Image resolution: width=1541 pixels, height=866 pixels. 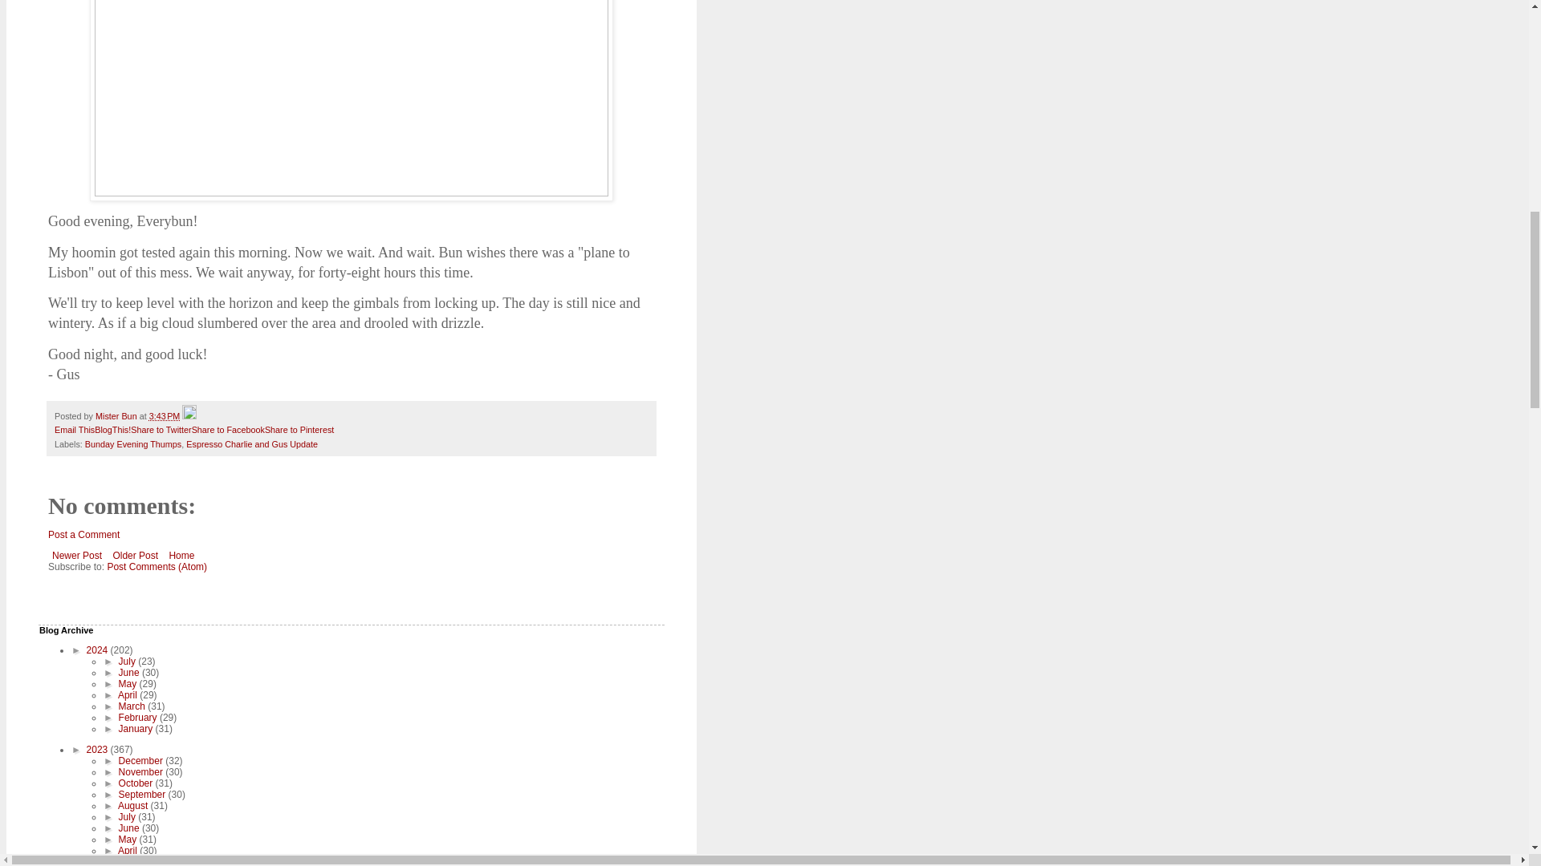 I want to click on Newer Post, so click(x=77, y=556).